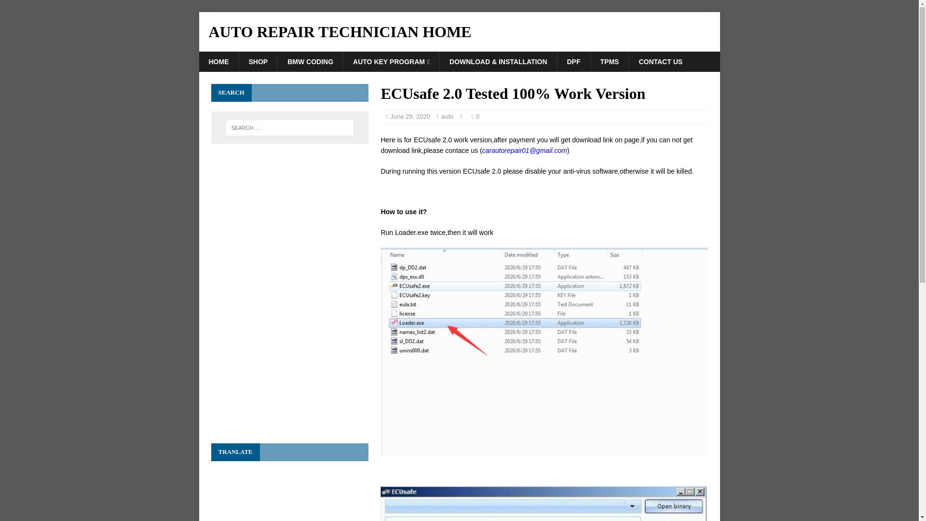 The image size is (926, 521). What do you see at coordinates (573, 62) in the screenshot?
I see `DPF` at bounding box center [573, 62].